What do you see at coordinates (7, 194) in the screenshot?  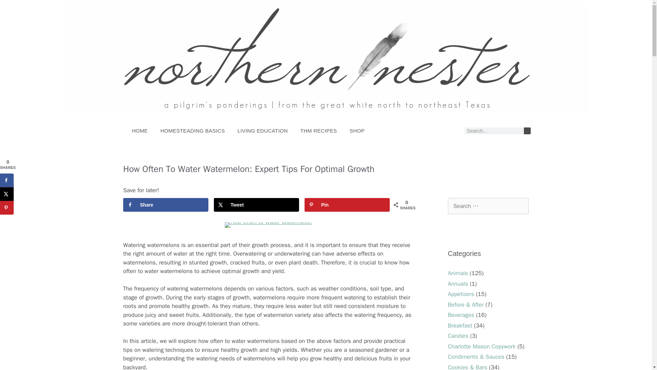 I see `Share on X` at bounding box center [7, 194].